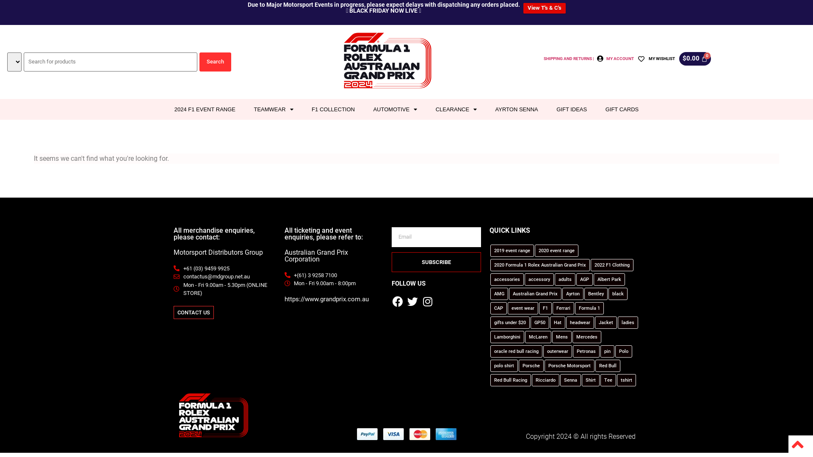  I want to click on Formula 1, so click(589, 308).